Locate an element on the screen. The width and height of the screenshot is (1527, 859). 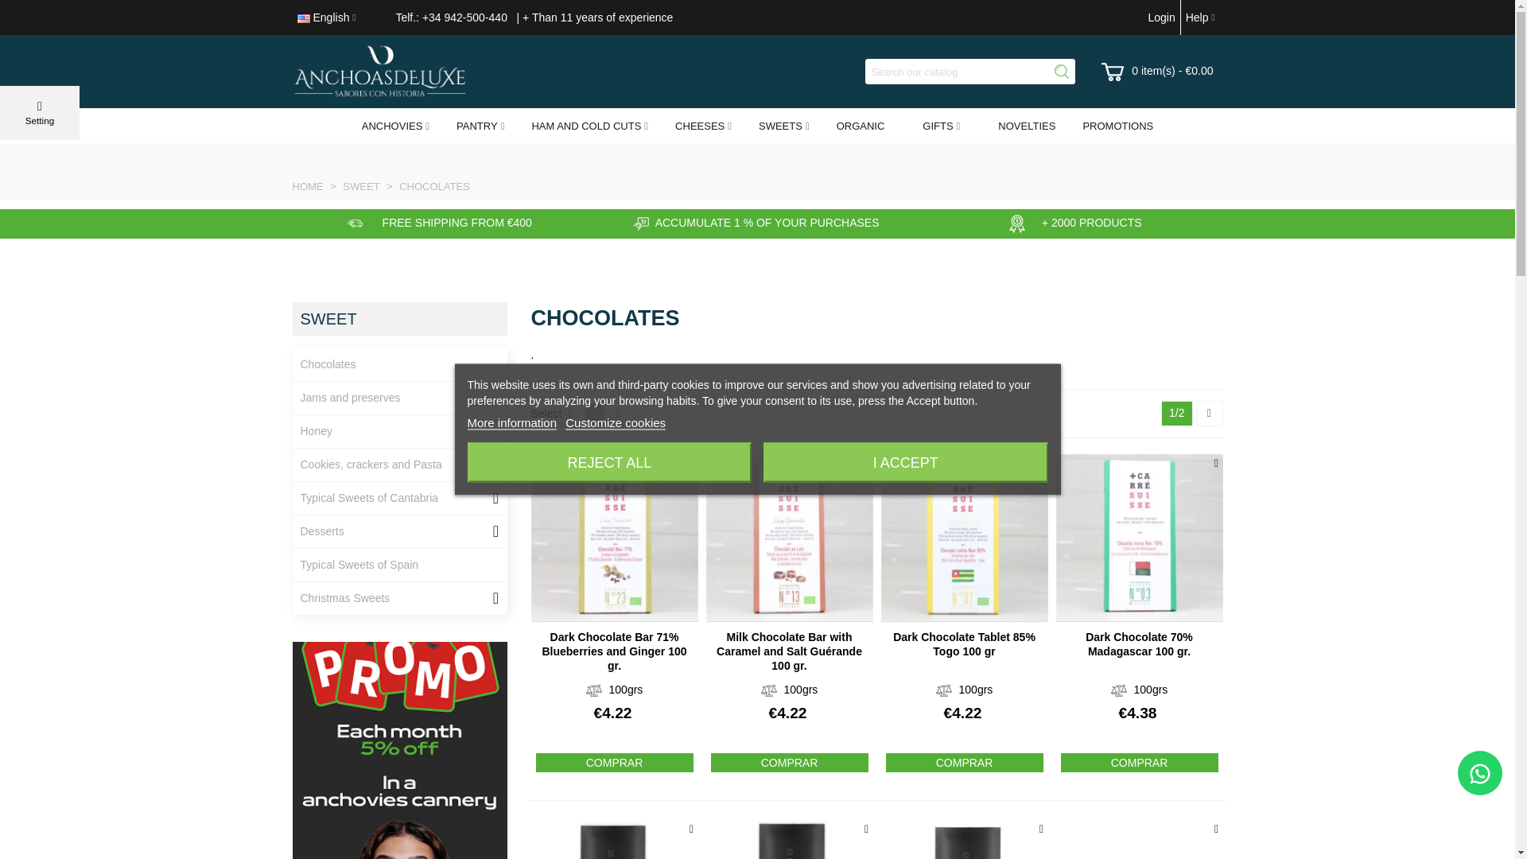
Log in to your customer account is located at coordinates (1160, 17).